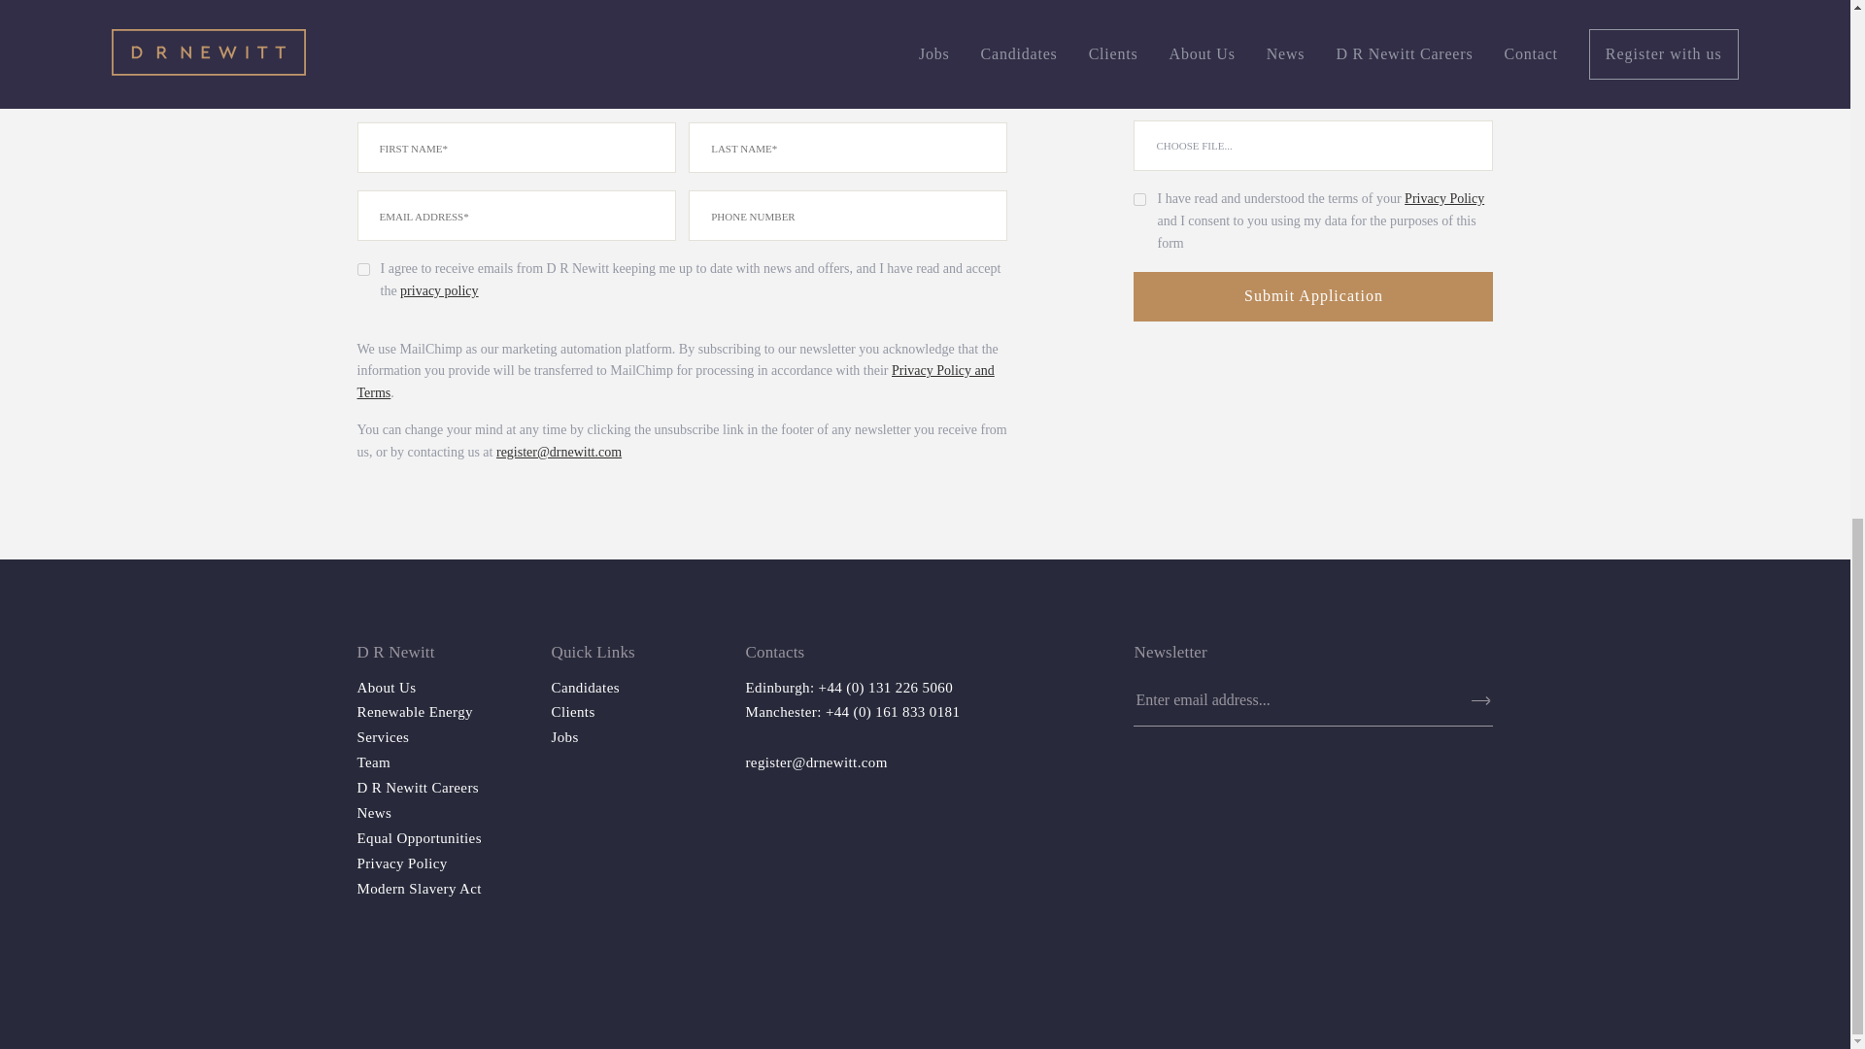  Describe the element at coordinates (387, 686) in the screenshot. I see `About Us` at that location.